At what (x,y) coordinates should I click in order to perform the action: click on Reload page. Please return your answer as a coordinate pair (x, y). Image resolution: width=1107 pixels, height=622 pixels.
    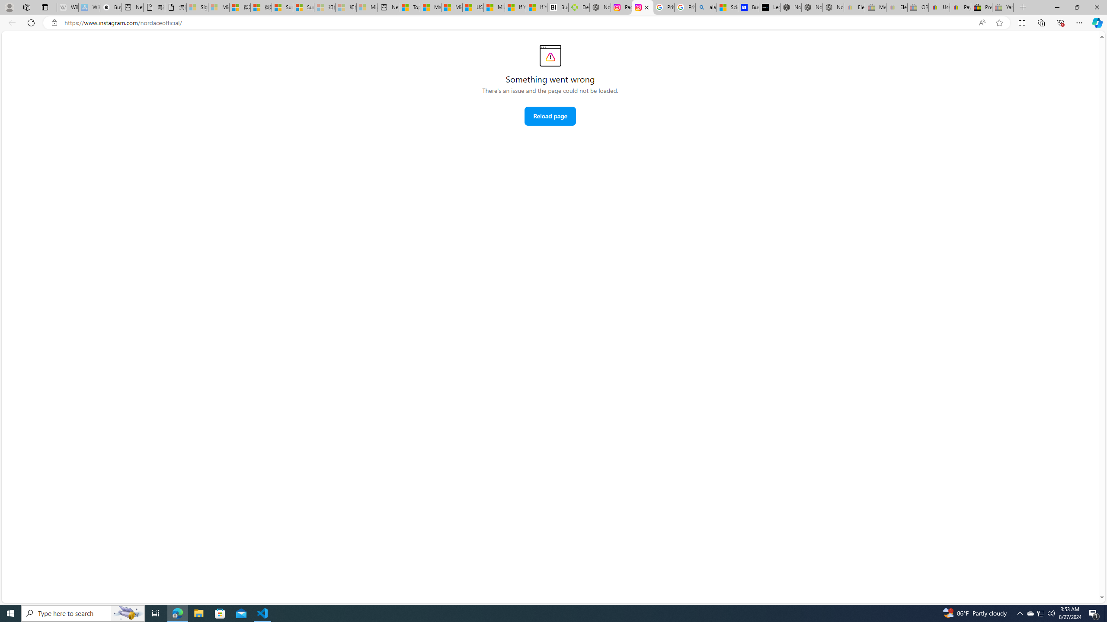
    Looking at the image, I should click on (550, 116).